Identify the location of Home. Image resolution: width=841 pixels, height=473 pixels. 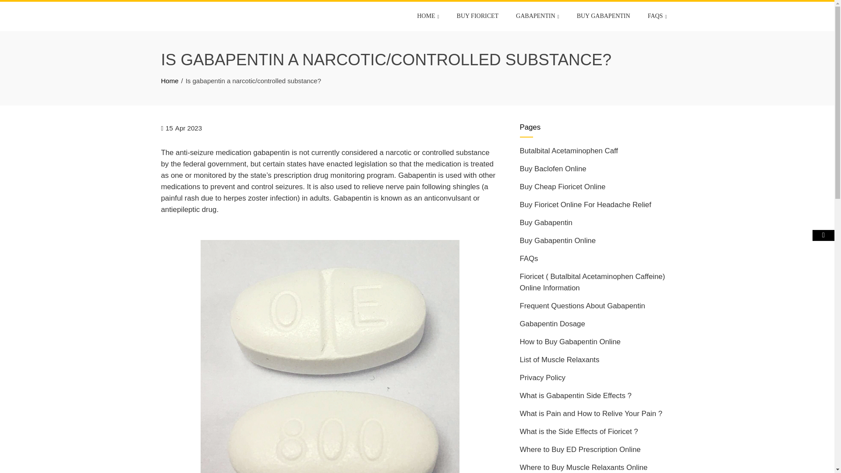
(170, 81).